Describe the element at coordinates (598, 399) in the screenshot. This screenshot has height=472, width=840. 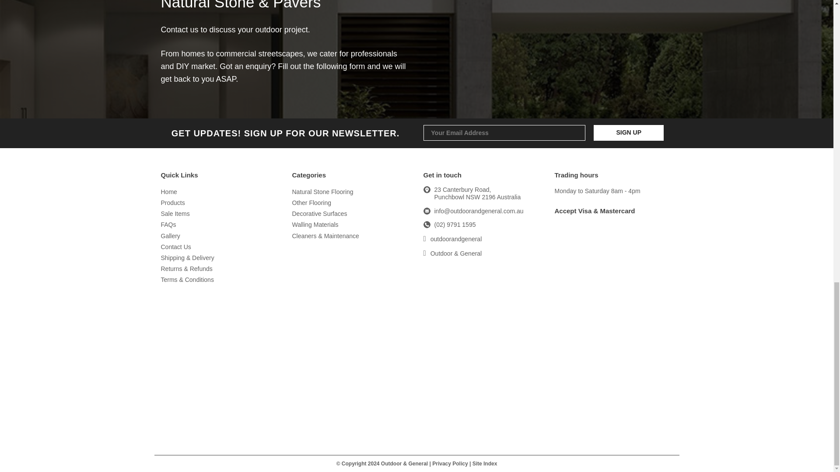
I see `Master Card` at that location.